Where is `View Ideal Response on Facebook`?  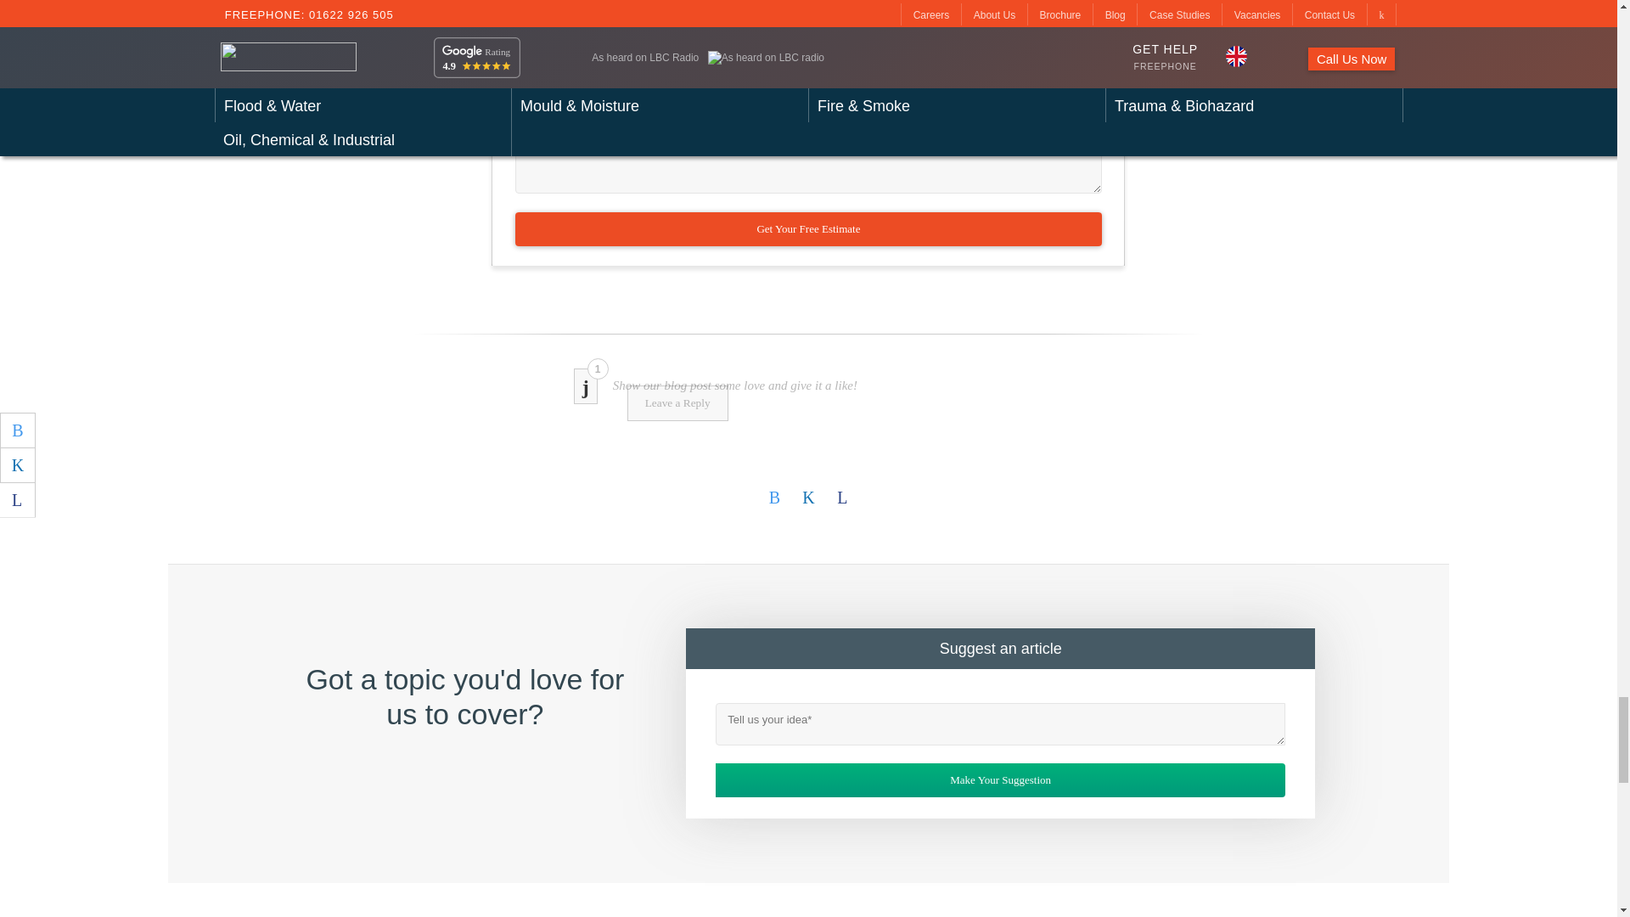
View Ideal Response on Facebook is located at coordinates (841, 497).